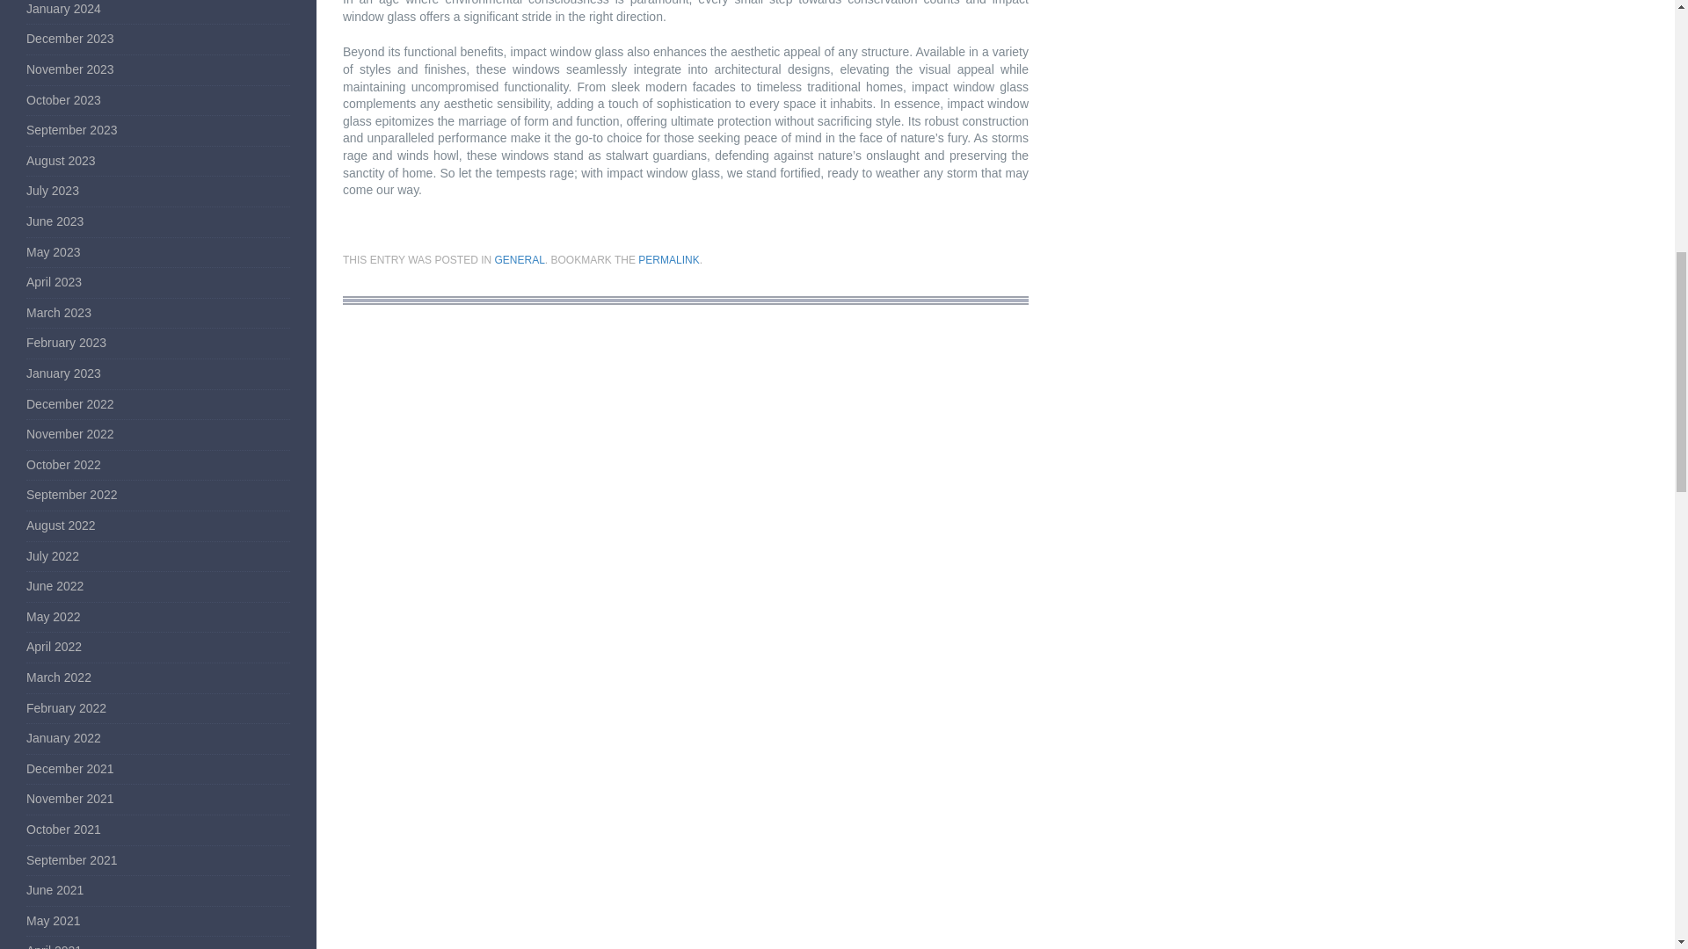  Describe the element at coordinates (54, 647) in the screenshot. I see `April 2022` at that location.